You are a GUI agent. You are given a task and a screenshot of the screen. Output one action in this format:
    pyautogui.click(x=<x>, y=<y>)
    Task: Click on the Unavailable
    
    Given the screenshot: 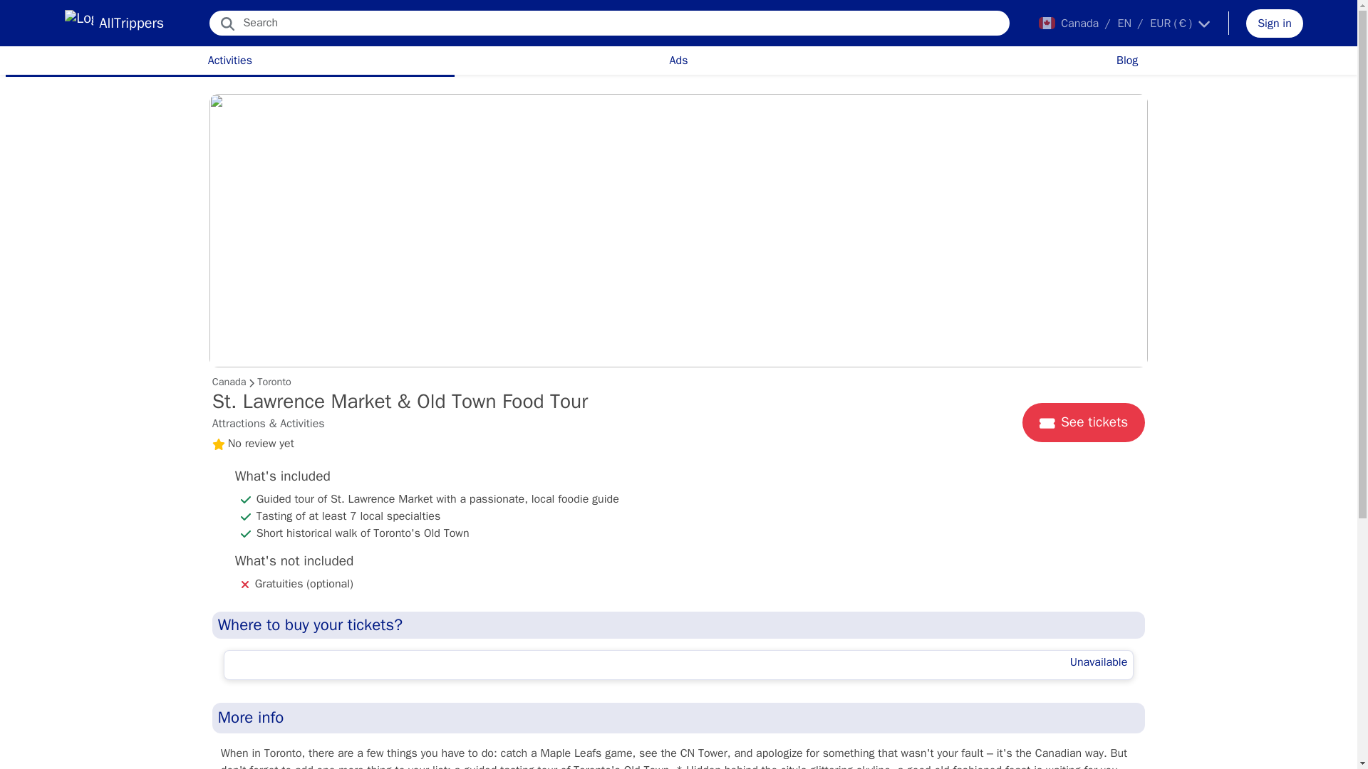 What is the action you would take?
    pyautogui.click(x=678, y=664)
    